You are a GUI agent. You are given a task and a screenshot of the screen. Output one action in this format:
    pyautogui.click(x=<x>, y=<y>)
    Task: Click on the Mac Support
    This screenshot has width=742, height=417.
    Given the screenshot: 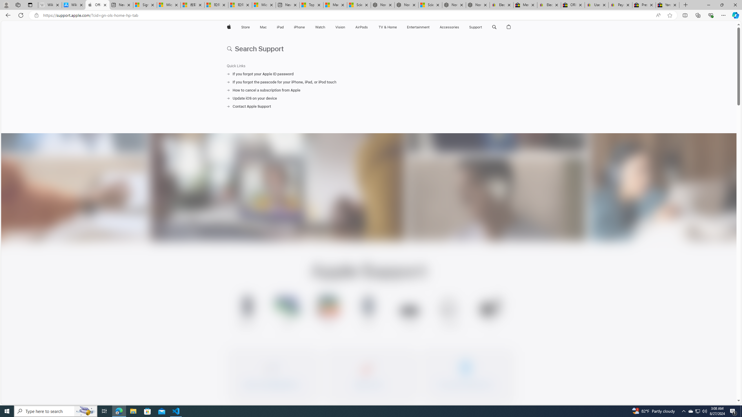 What is the action you would take?
    pyautogui.click(x=288, y=312)
    